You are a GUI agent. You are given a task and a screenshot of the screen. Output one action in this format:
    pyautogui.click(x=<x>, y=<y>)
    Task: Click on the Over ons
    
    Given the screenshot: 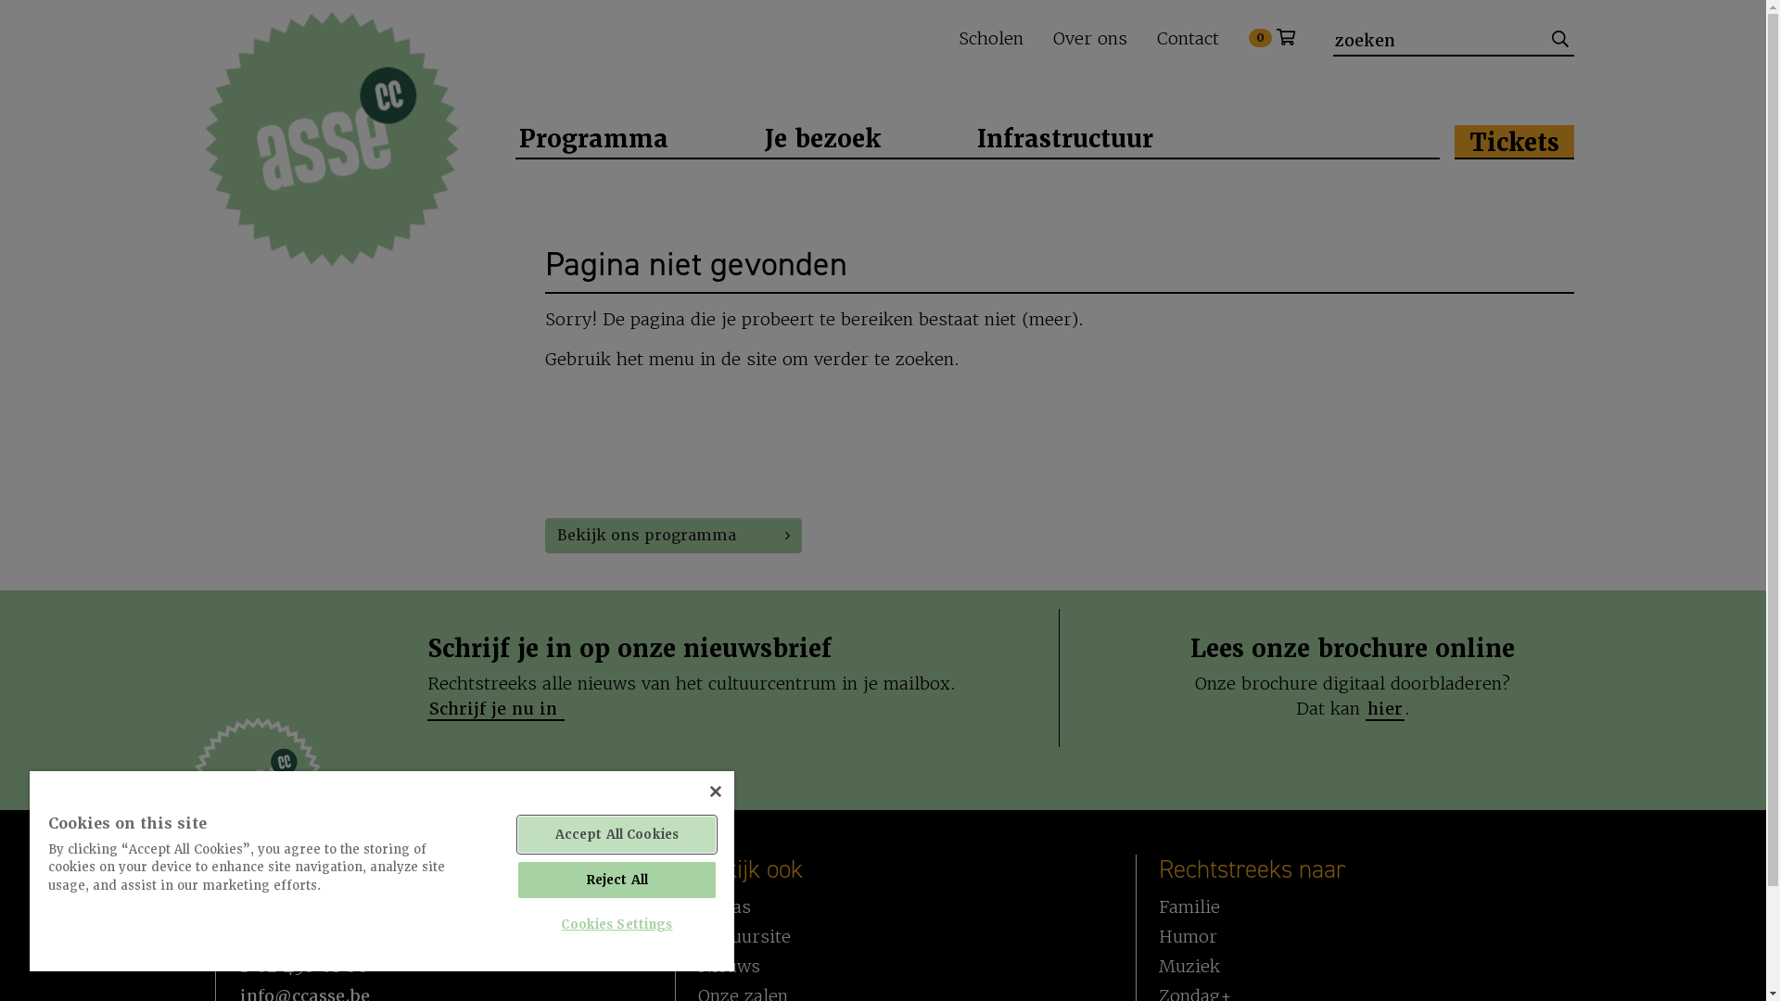 What is the action you would take?
    pyautogui.click(x=1090, y=39)
    